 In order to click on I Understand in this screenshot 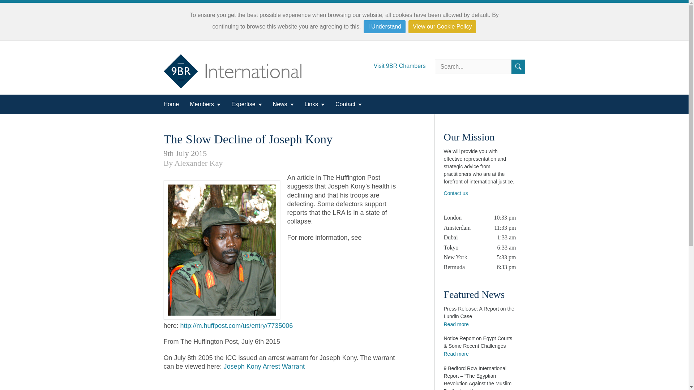, I will do `click(385, 27)`.